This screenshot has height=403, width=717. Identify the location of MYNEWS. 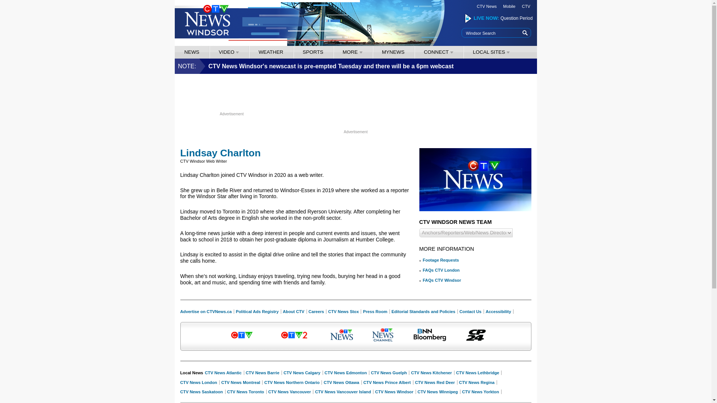
(393, 51).